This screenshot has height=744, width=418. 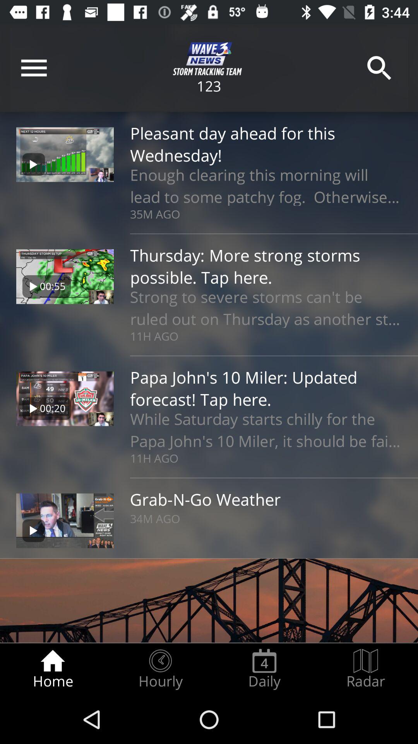 I want to click on turn on the radio button to the right of home icon, so click(x=160, y=669).